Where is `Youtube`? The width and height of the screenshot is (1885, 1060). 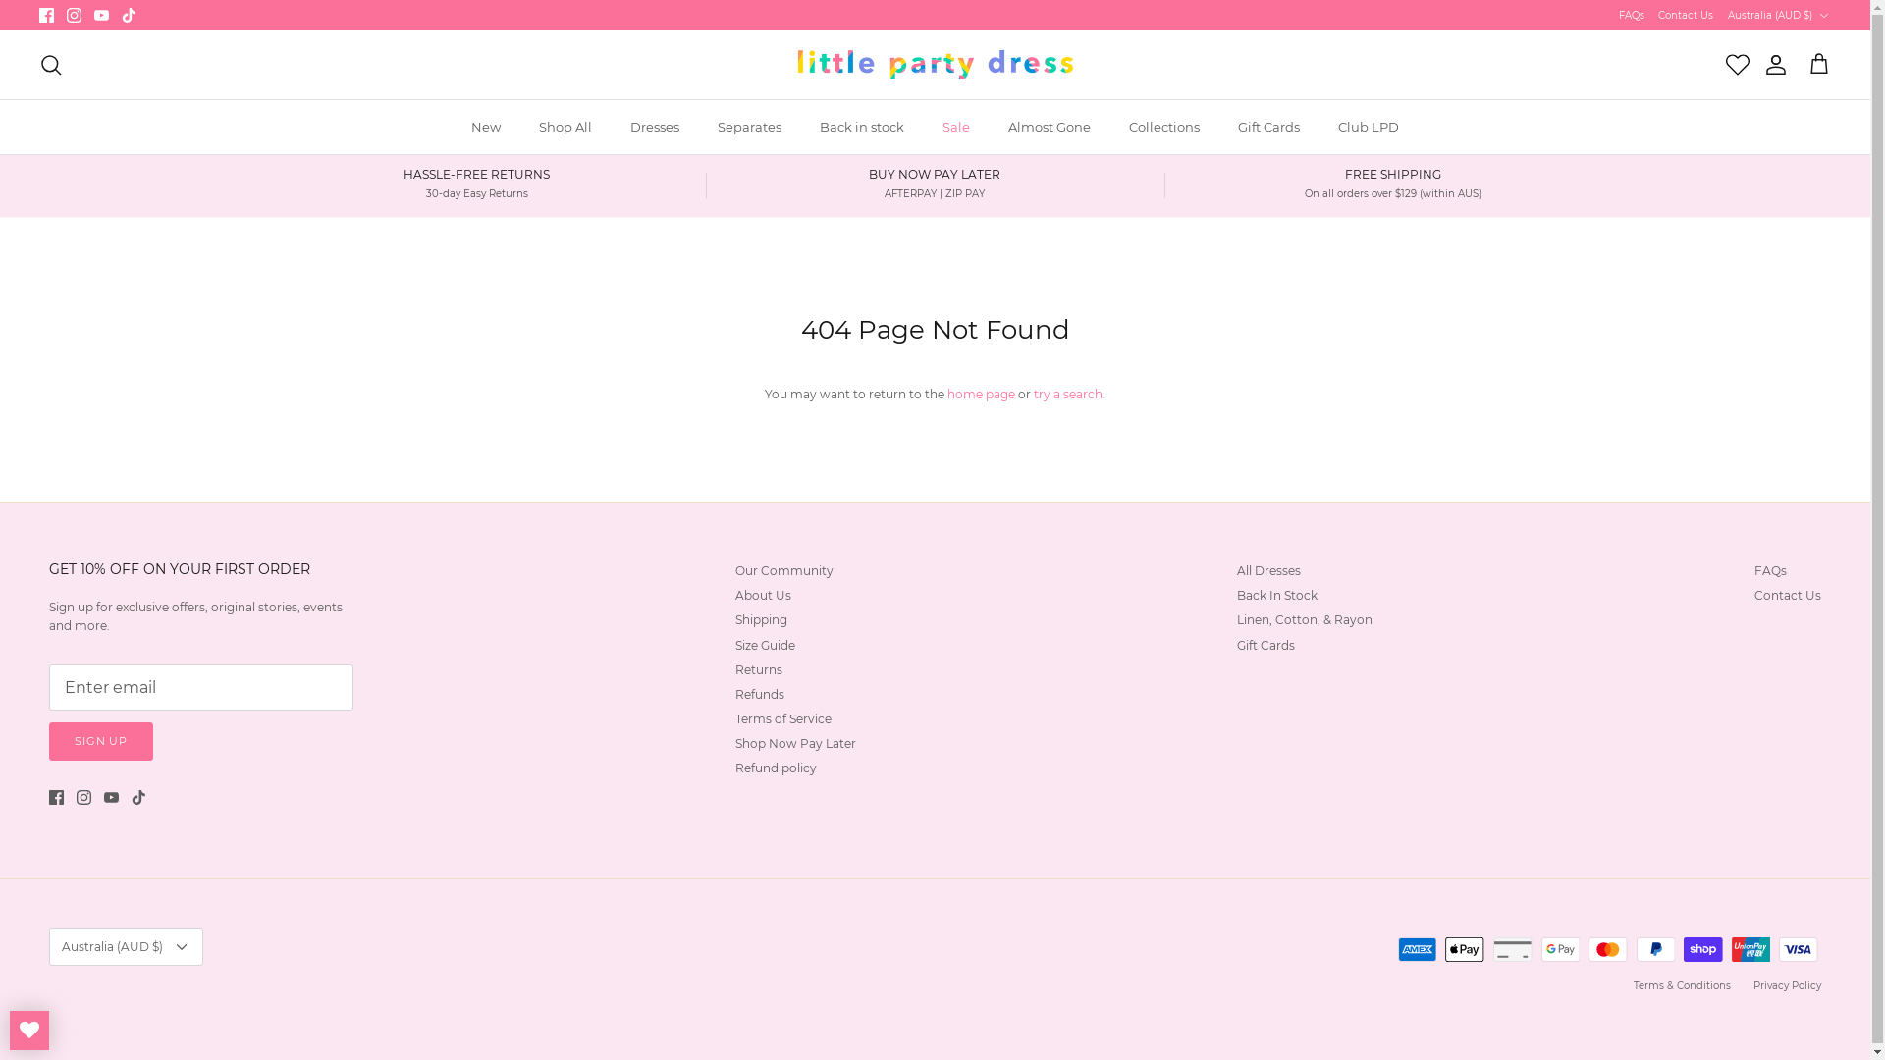 Youtube is located at coordinates (112, 797).